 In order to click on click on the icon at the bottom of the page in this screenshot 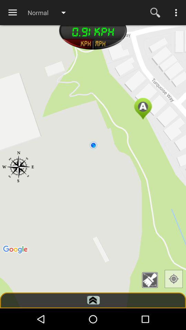, I will do `click(93, 300)`.